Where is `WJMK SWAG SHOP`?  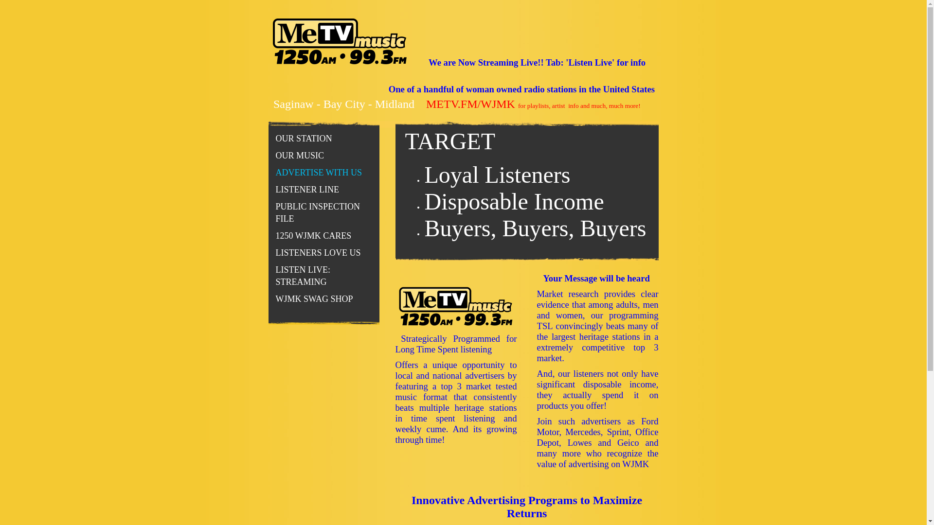 WJMK SWAG SHOP is located at coordinates (324, 299).